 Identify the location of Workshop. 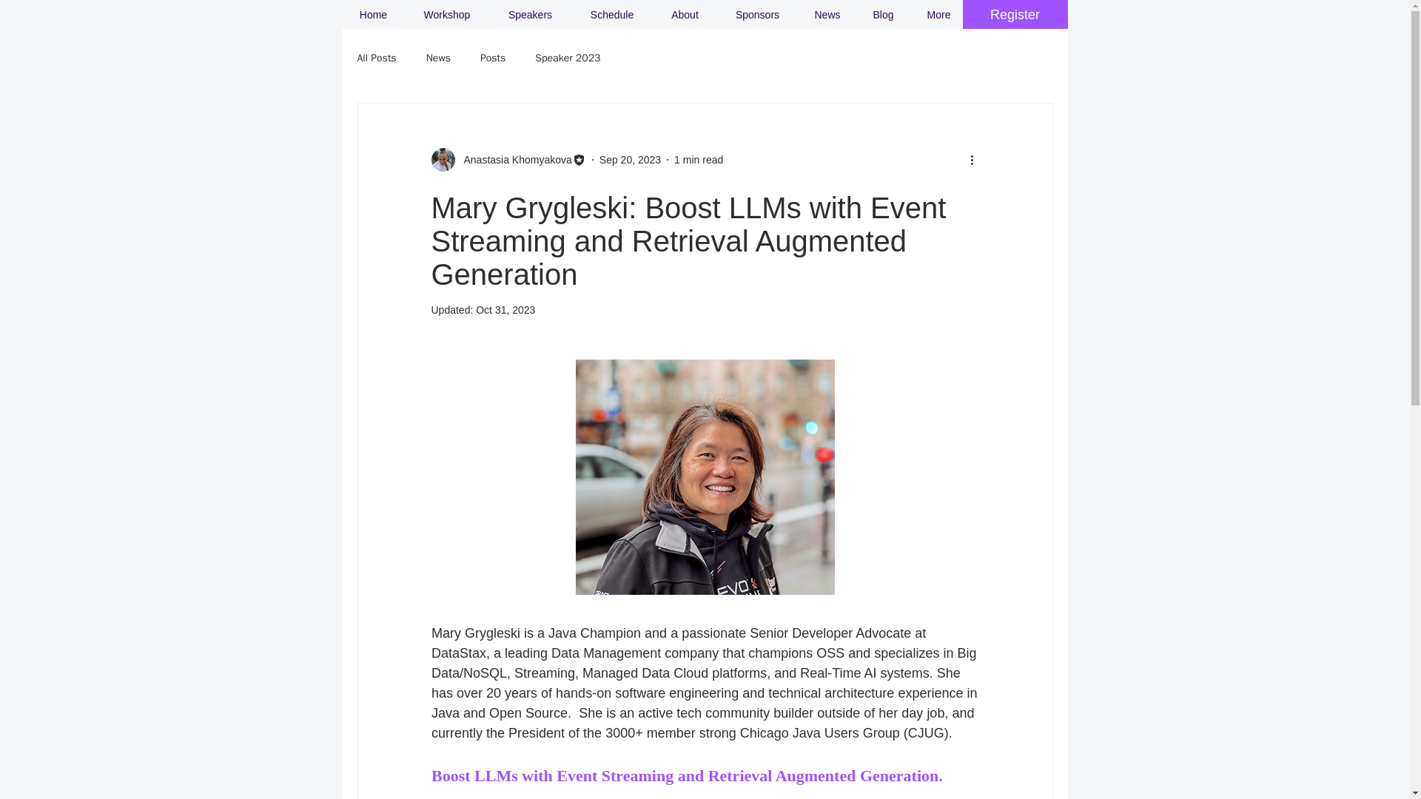
(446, 15).